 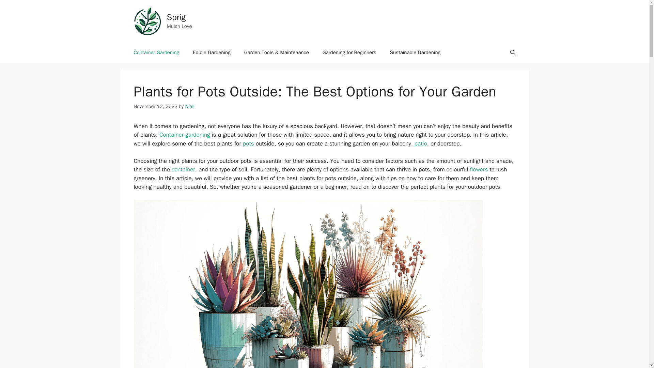 I want to click on Sprig, so click(x=176, y=17).